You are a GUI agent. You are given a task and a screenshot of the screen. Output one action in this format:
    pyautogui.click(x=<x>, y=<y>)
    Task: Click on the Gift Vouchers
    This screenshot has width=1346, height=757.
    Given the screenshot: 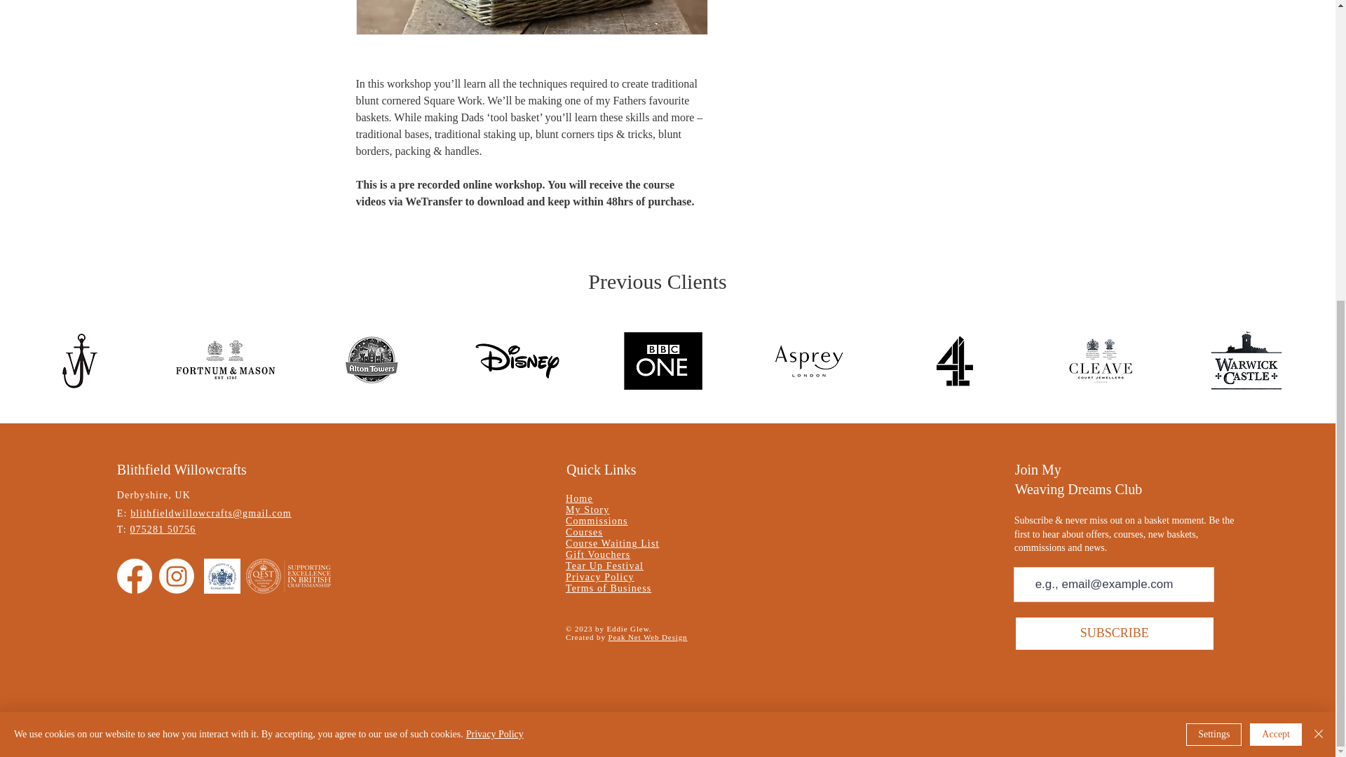 What is the action you would take?
    pyautogui.click(x=597, y=555)
    